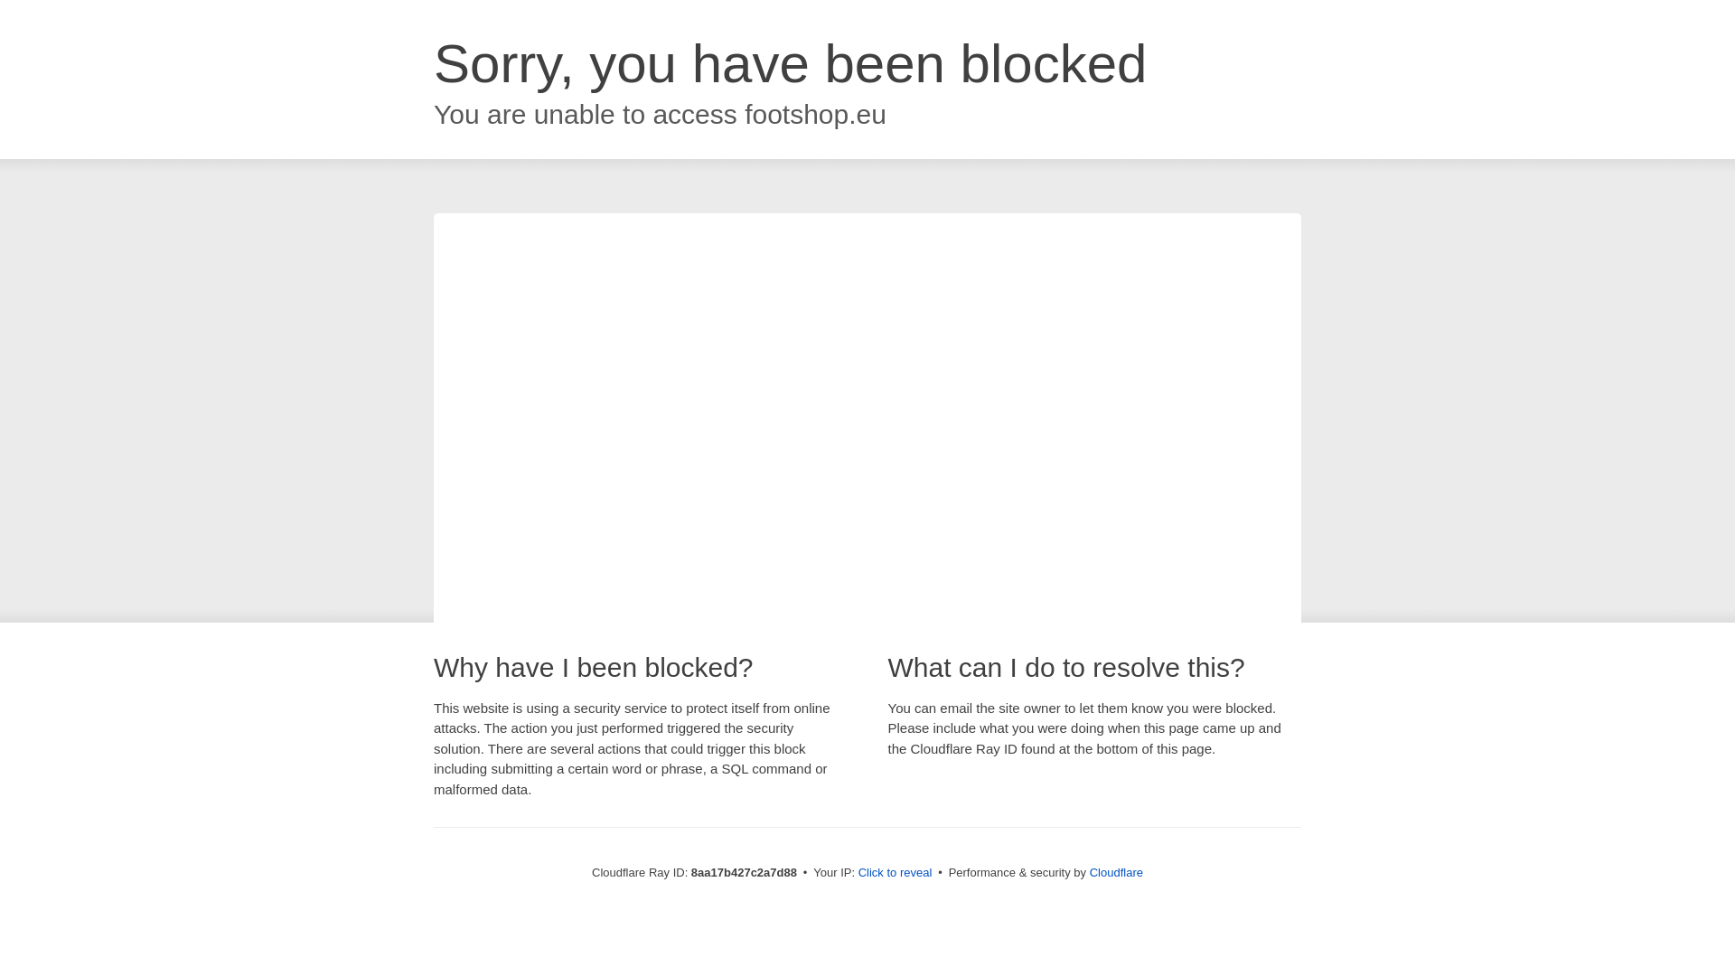  I want to click on Click to reveal, so click(896, 873).